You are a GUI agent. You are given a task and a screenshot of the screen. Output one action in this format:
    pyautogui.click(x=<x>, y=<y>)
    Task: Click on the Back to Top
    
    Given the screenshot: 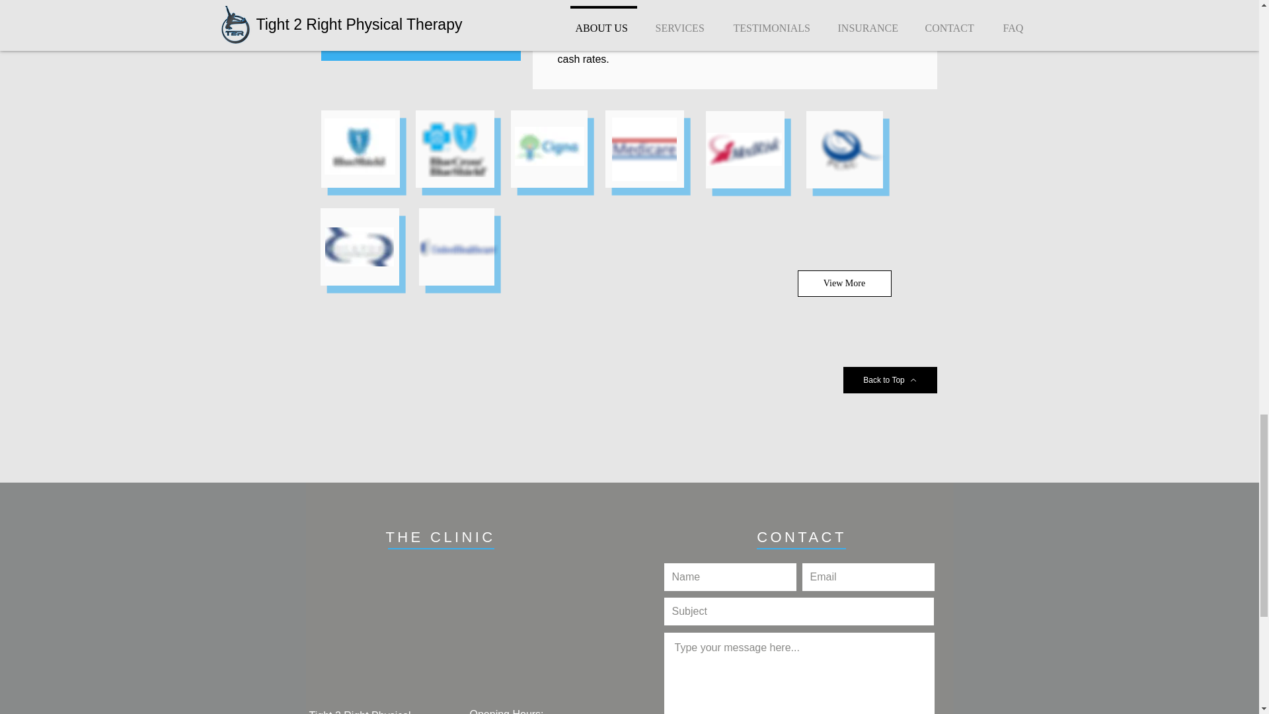 What is the action you would take?
    pyautogui.click(x=890, y=380)
    